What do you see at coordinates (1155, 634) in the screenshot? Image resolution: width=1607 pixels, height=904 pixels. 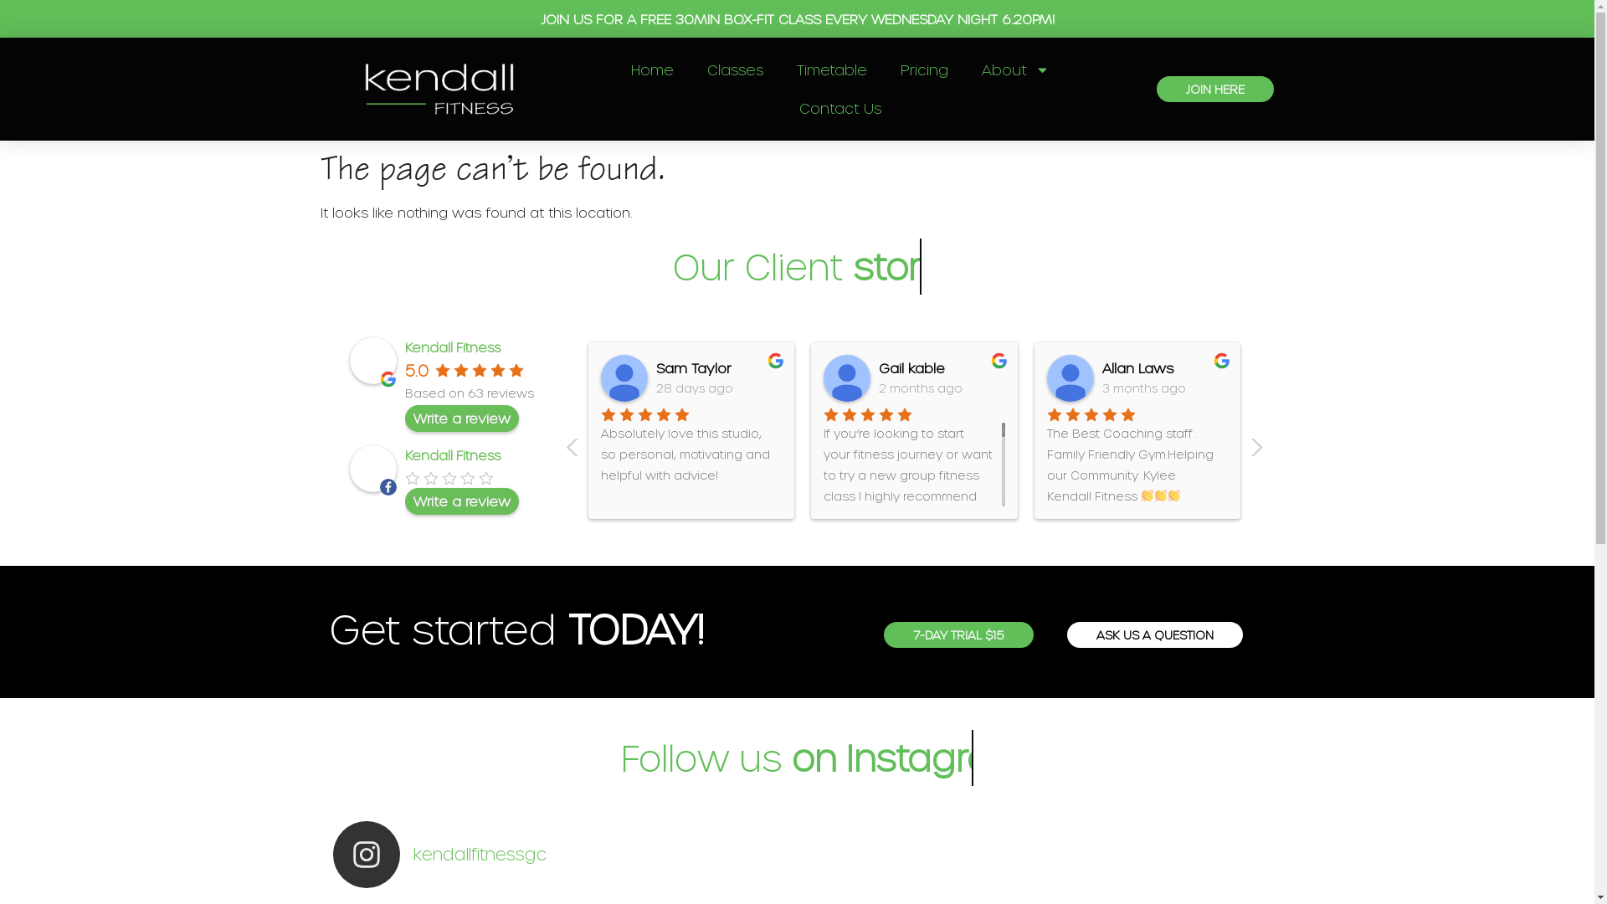 I see `ASK US A QUESTION` at bounding box center [1155, 634].